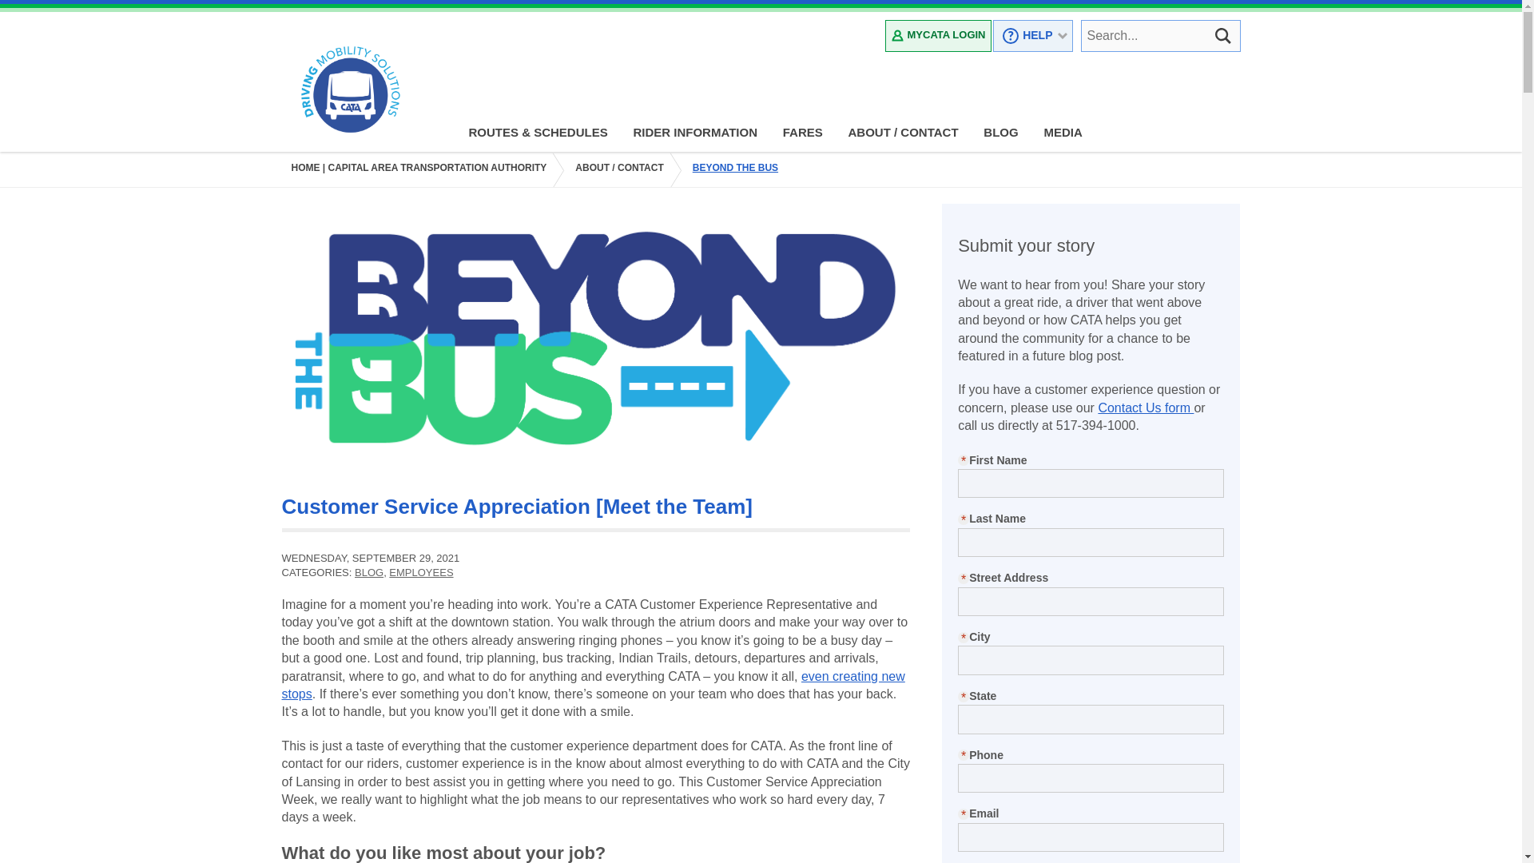  Describe the element at coordinates (938, 35) in the screenshot. I see `MYCATA LOGIN` at that location.